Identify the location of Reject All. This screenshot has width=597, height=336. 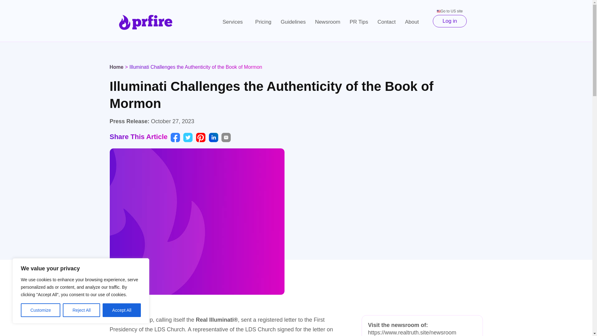
(81, 310).